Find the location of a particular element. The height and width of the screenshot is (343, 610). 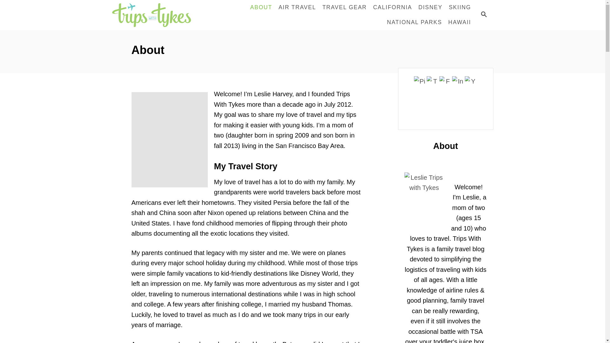

Trips With Tykes is located at coordinates (154, 15).